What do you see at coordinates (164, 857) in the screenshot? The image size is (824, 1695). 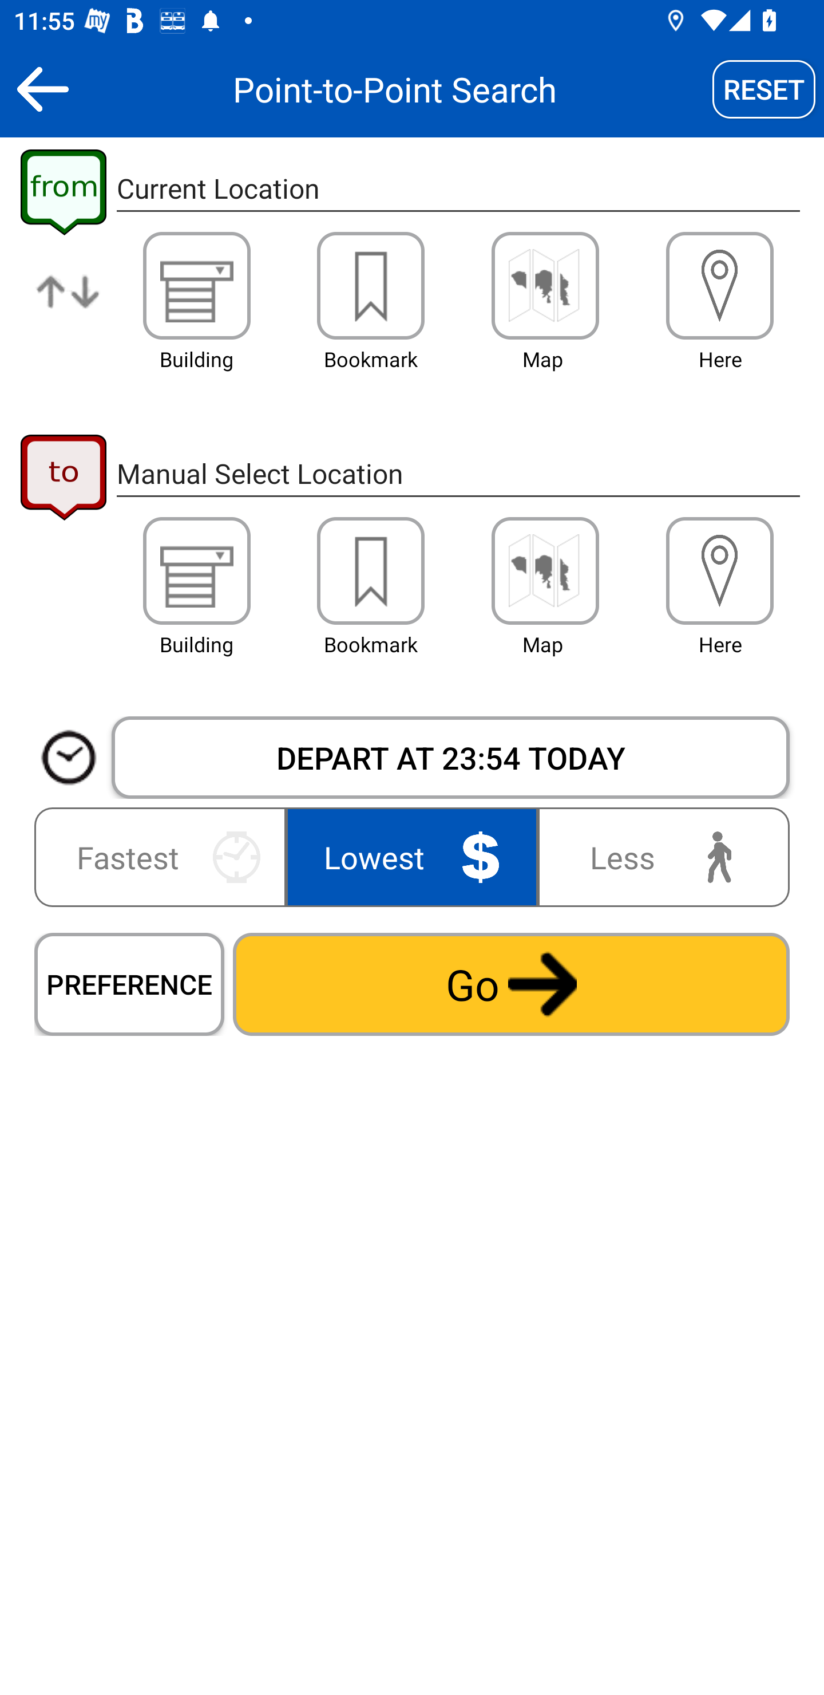 I see `Fastest` at bounding box center [164, 857].